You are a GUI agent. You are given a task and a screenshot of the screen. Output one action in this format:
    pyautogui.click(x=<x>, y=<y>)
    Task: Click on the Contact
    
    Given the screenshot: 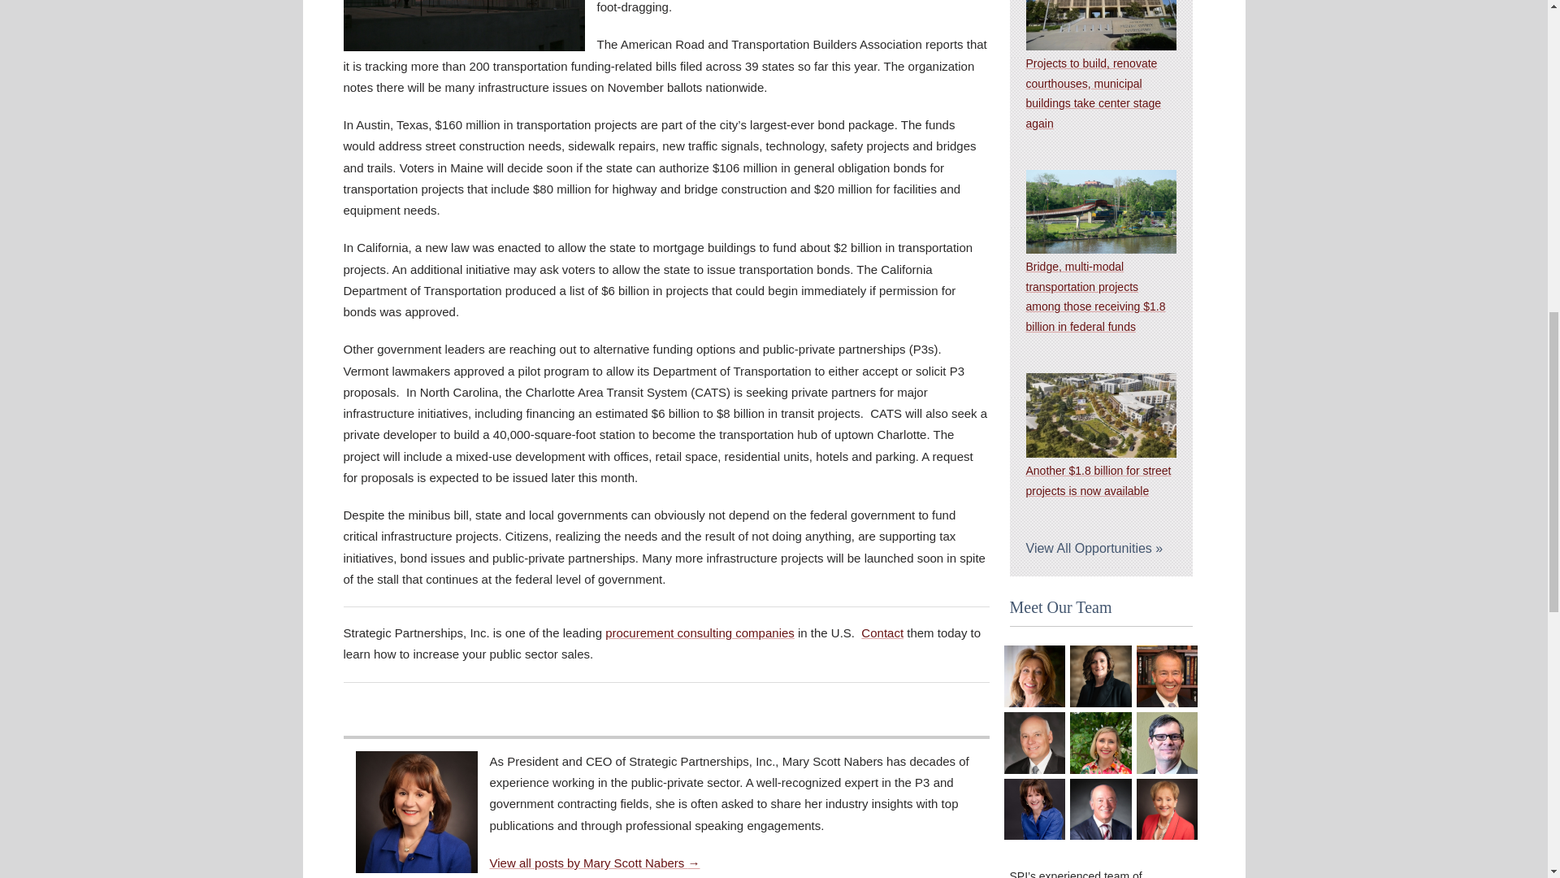 What is the action you would take?
    pyautogui.click(x=882, y=632)
    